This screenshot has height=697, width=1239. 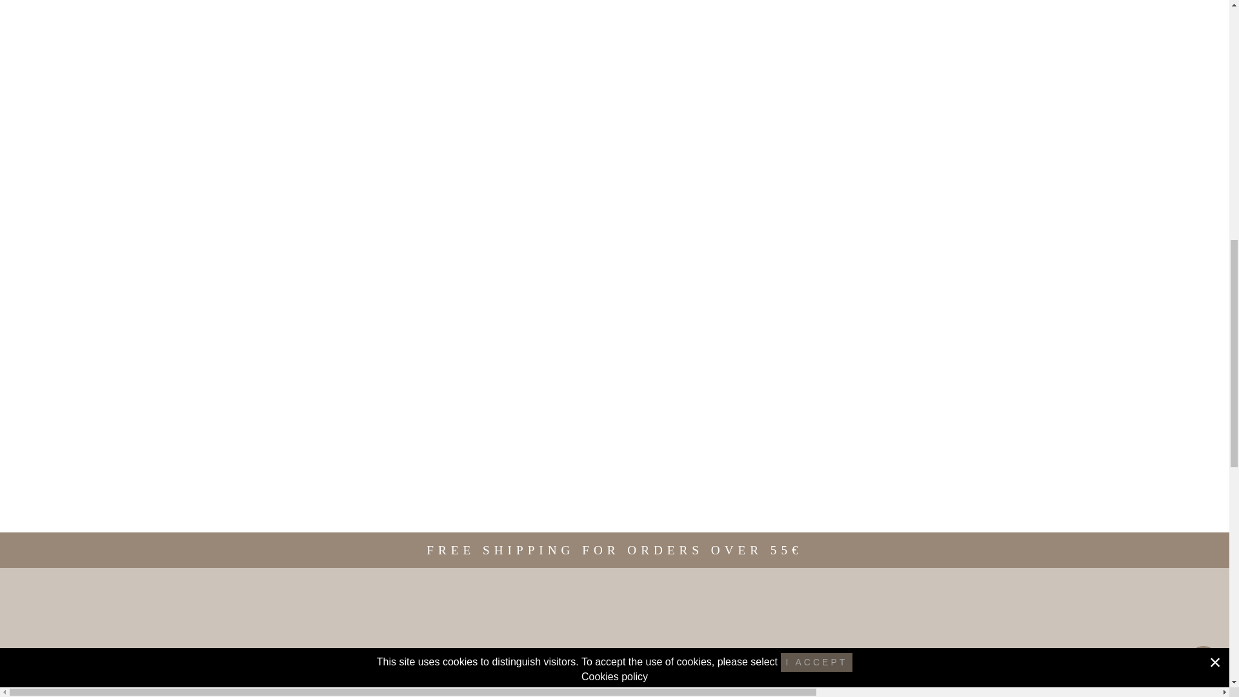 I want to click on LifeLikes, so click(x=615, y=396).